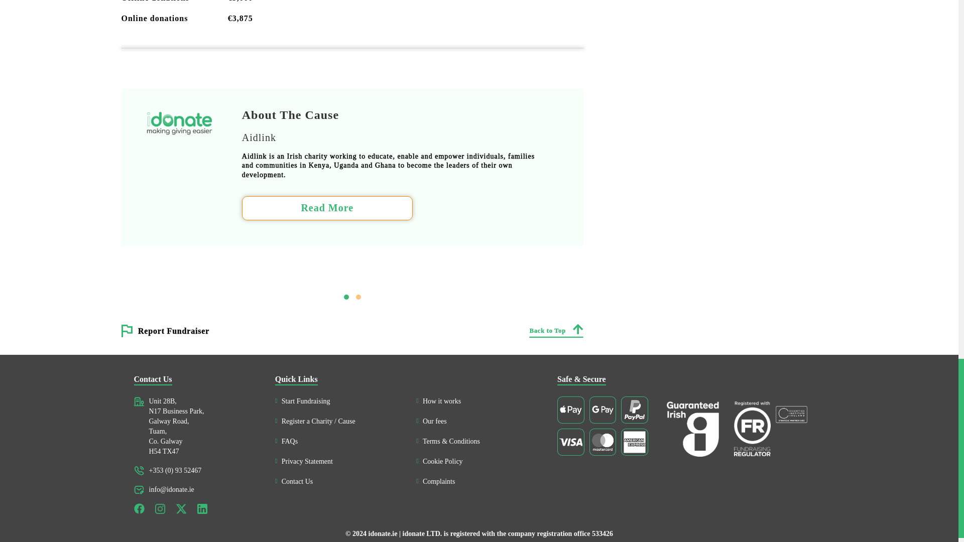  I want to click on American Express, so click(634, 442).